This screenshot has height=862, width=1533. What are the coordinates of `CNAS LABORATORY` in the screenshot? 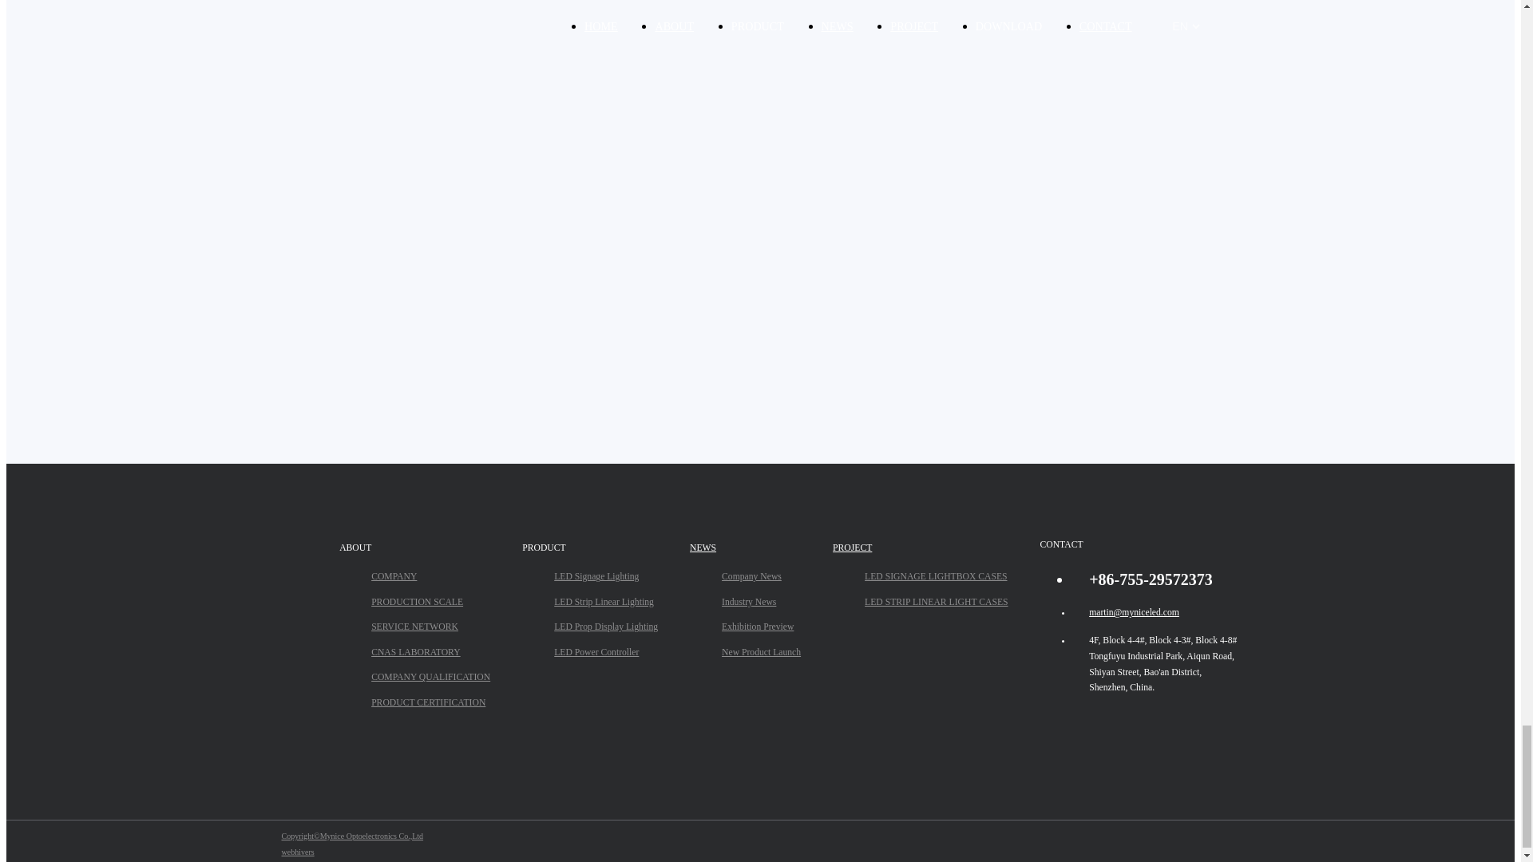 It's located at (430, 653).